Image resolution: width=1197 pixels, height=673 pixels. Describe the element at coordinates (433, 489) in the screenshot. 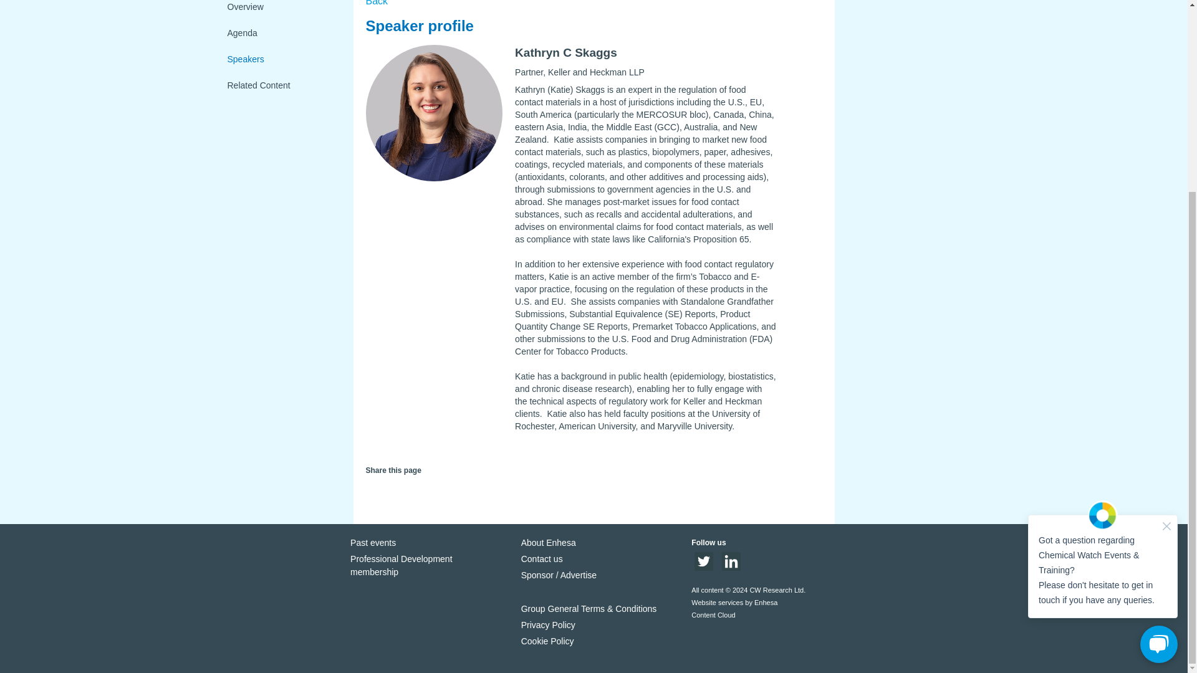

I see `Print View` at that location.